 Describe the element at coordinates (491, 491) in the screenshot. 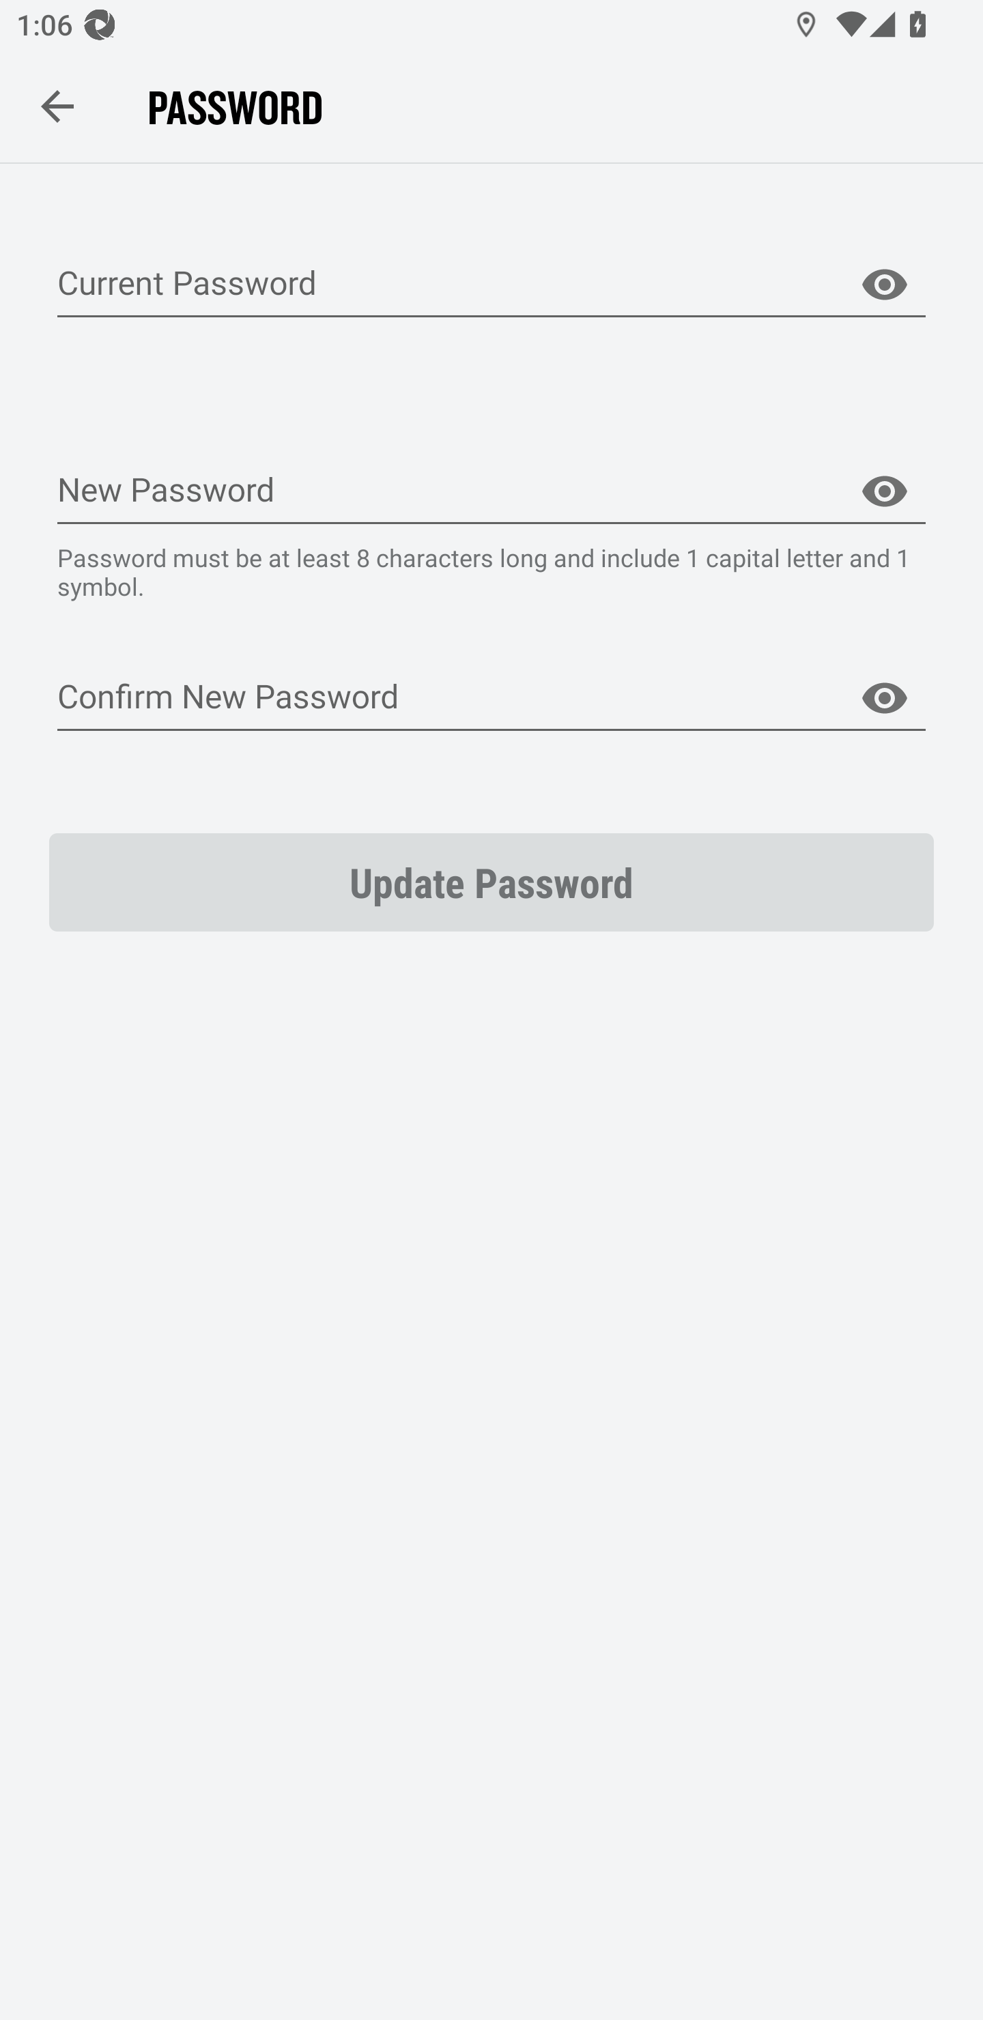

I see `New Password` at that location.